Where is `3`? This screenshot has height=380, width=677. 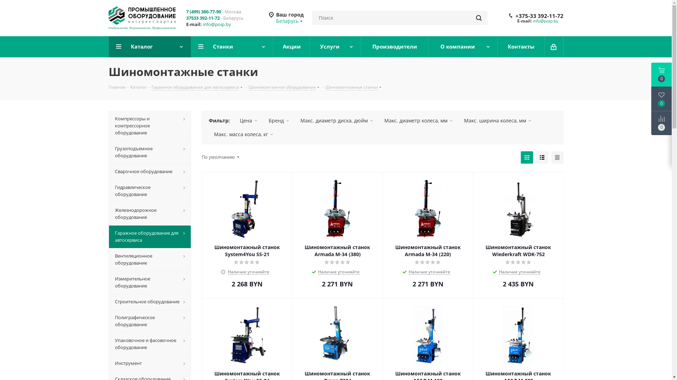 3 is located at coordinates (247, 262).